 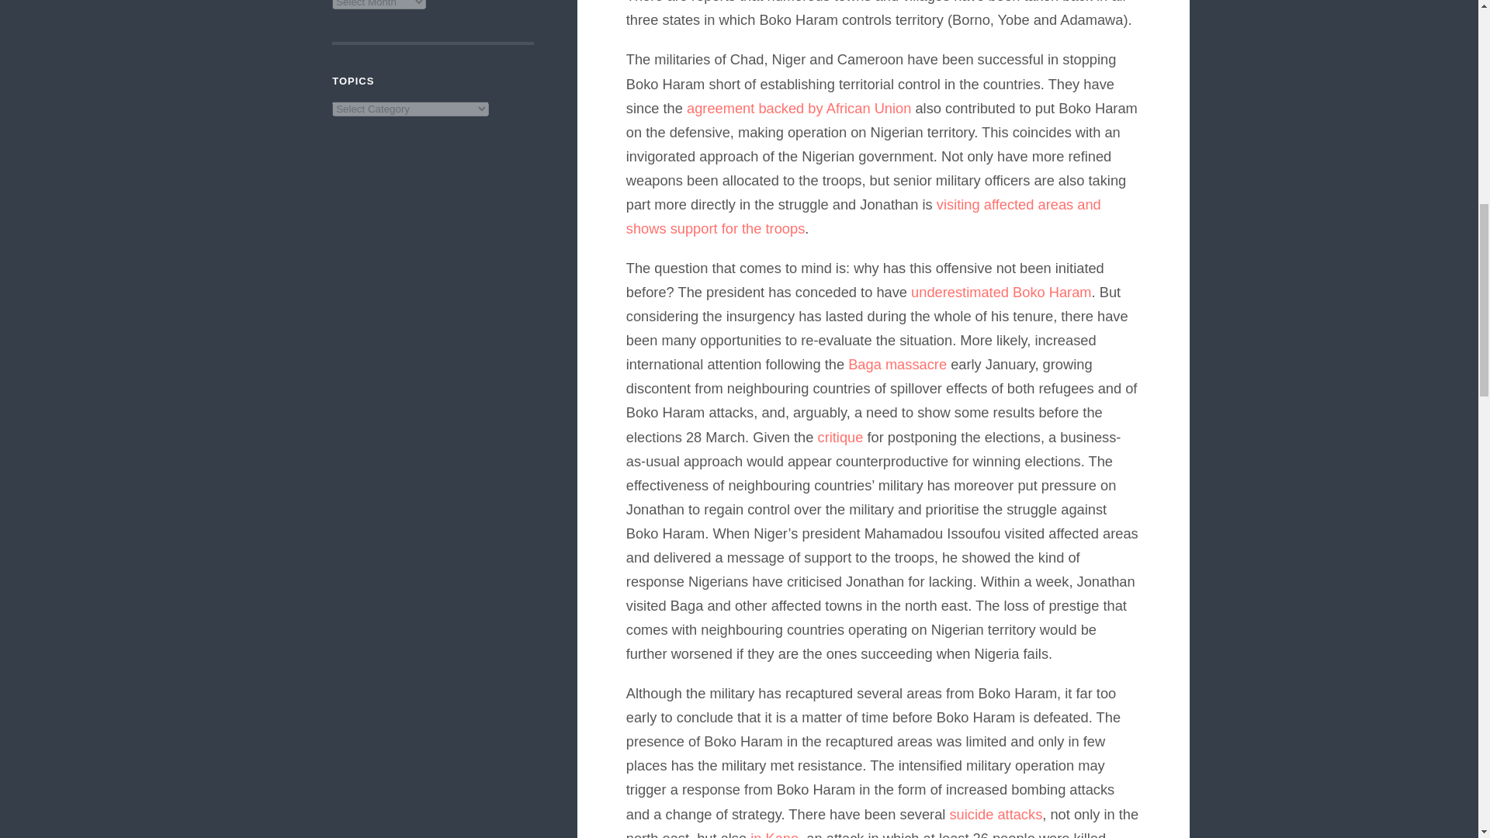 What do you see at coordinates (799, 108) in the screenshot?
I see `agreement backed by African Union` at bounding box center [799, 108].